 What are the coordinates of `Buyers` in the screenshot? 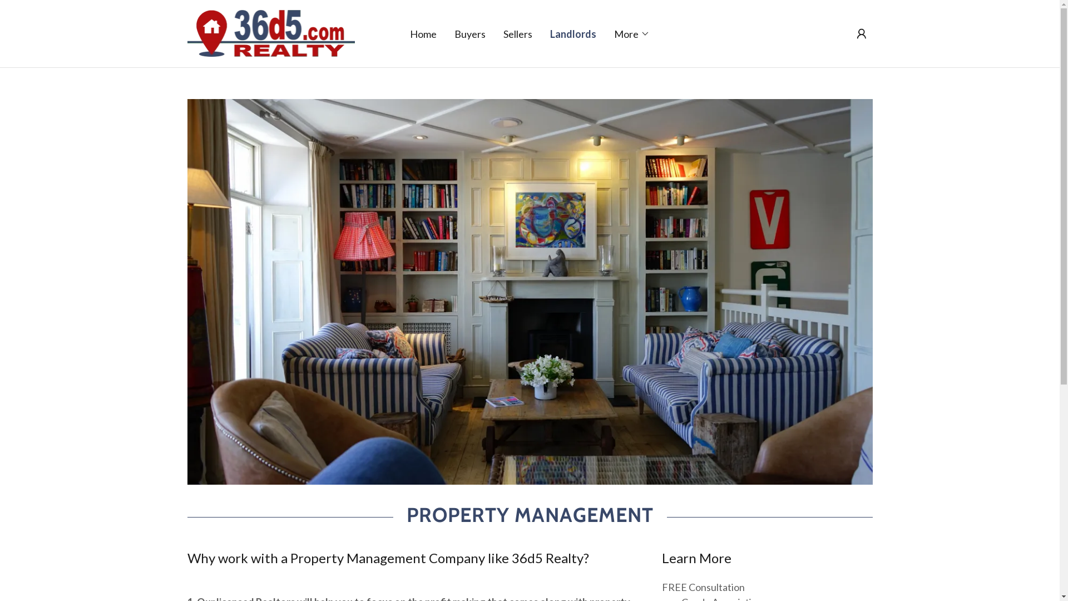 It's located at (470, 33).